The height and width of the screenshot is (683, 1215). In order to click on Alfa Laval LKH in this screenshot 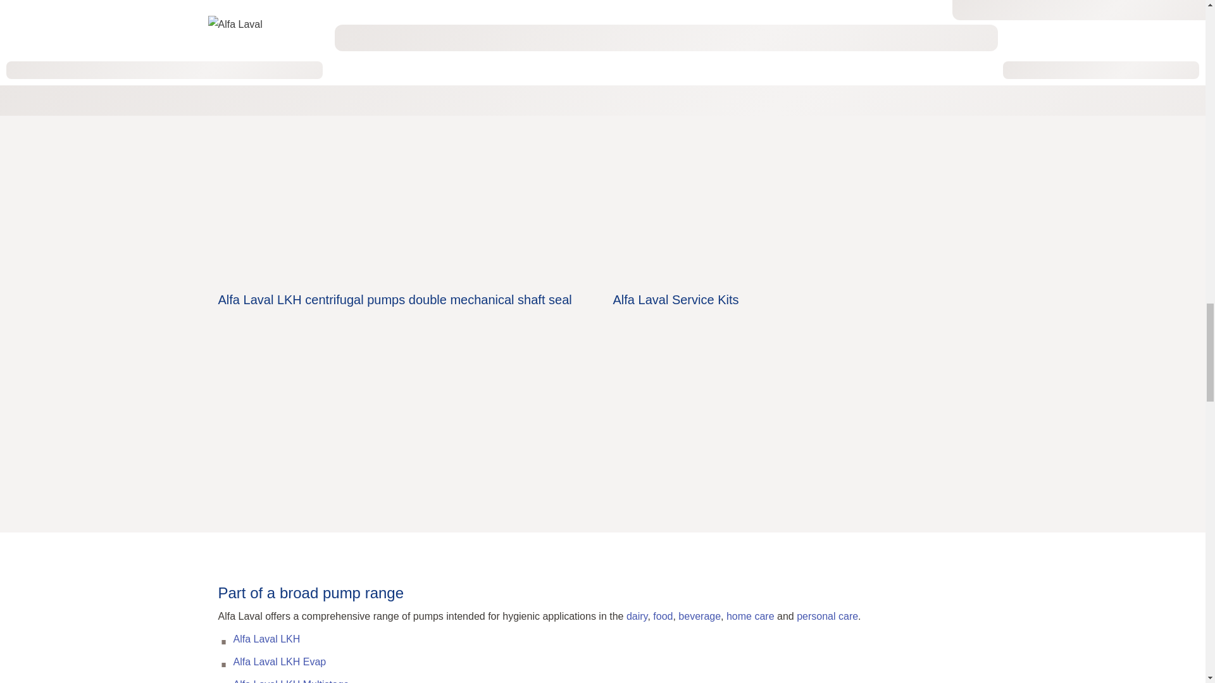, I will do `click(266, 639)`.